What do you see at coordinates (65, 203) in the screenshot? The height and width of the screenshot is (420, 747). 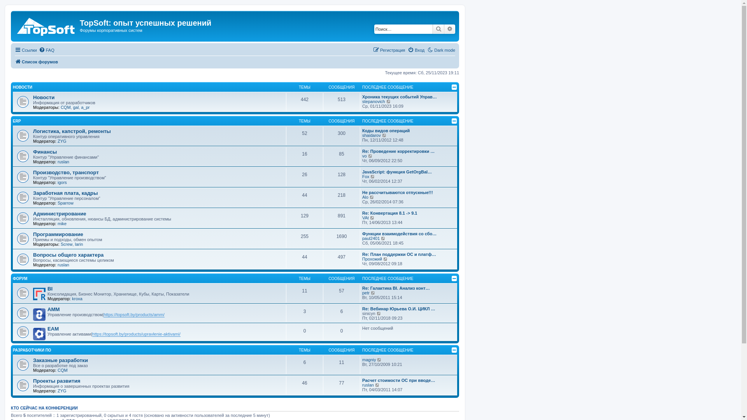 I see `Sparrow` at bounding box center [65, 203].